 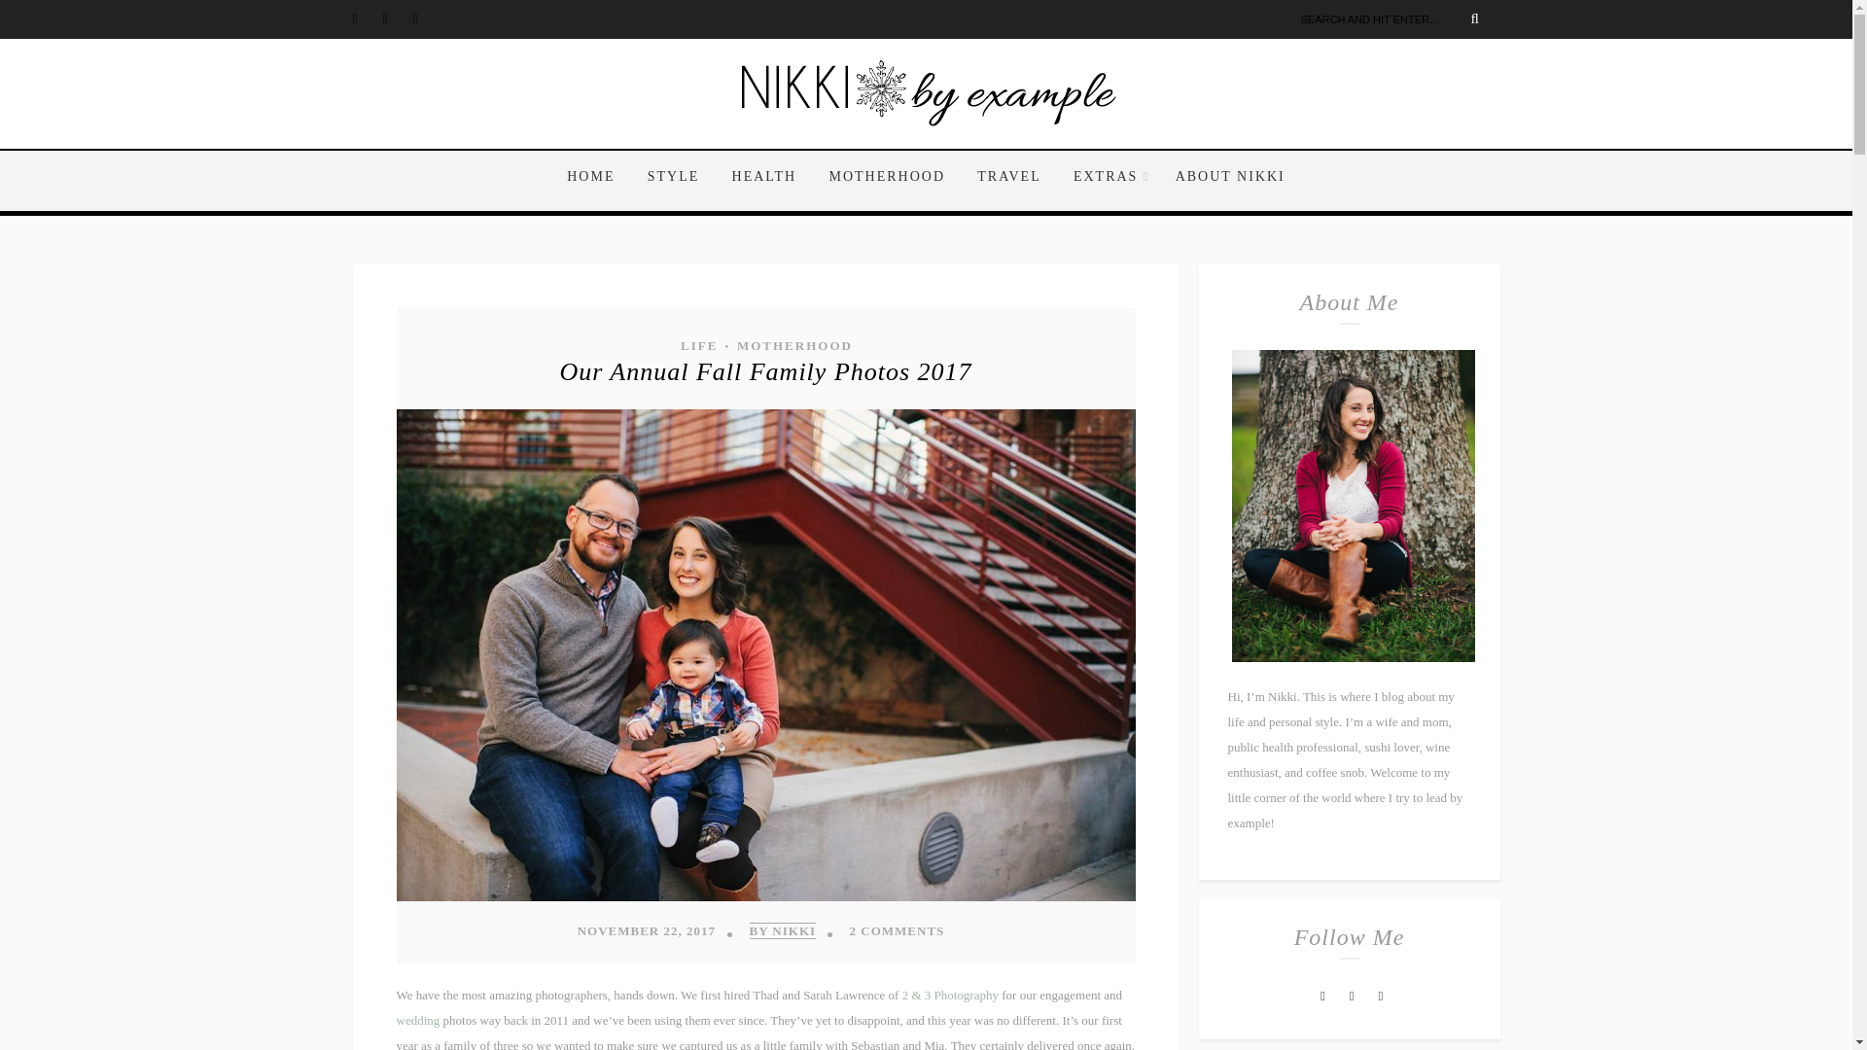 I want to click on HEALTH, so click(x=764, y=177).